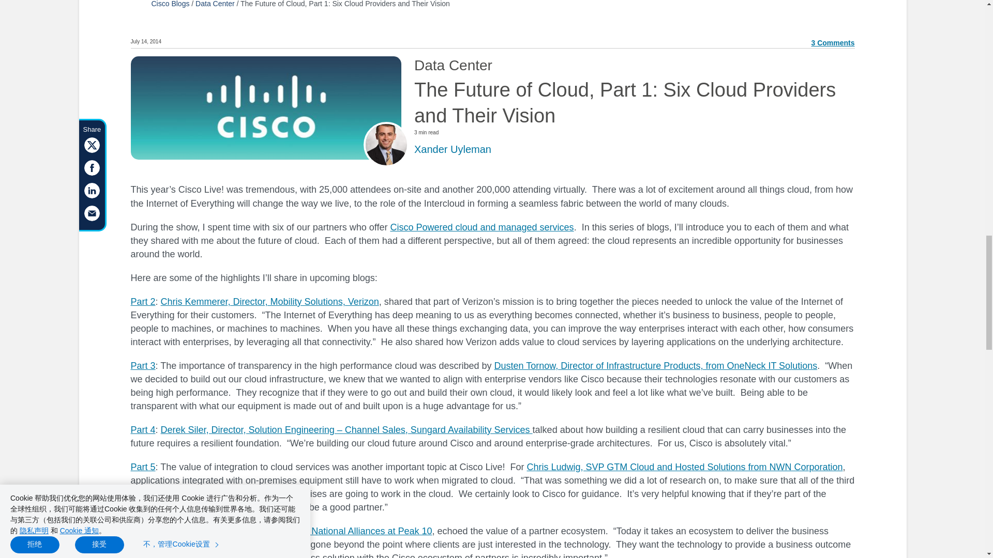 The width and height of the screenshot is (993, 558). Describe the element at coordinates (482, 227) in the screenshot. I see `Cisco Powered cloud and managed services` at that location.